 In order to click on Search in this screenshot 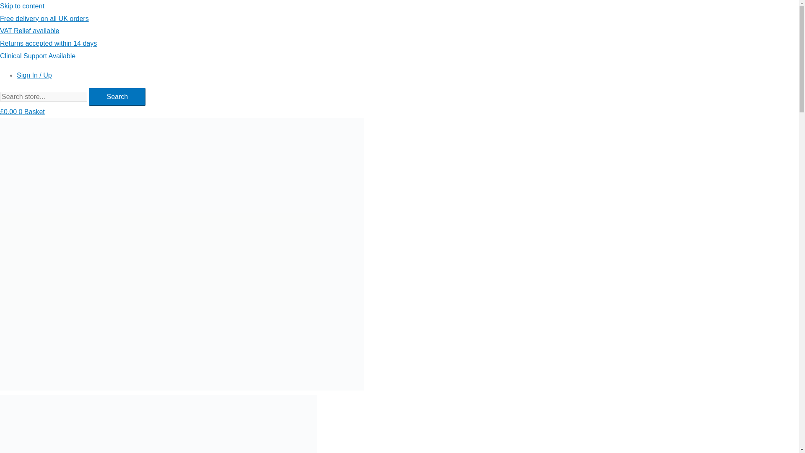, I will do `click(117, 96)`.